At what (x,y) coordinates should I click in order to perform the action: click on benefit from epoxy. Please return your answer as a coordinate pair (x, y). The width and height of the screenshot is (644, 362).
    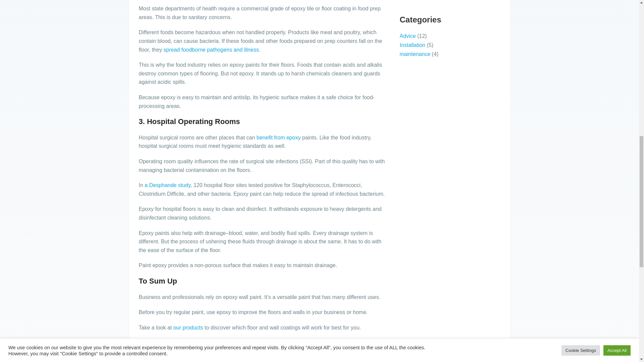
    Looking at the image, I should click on (278, 137).